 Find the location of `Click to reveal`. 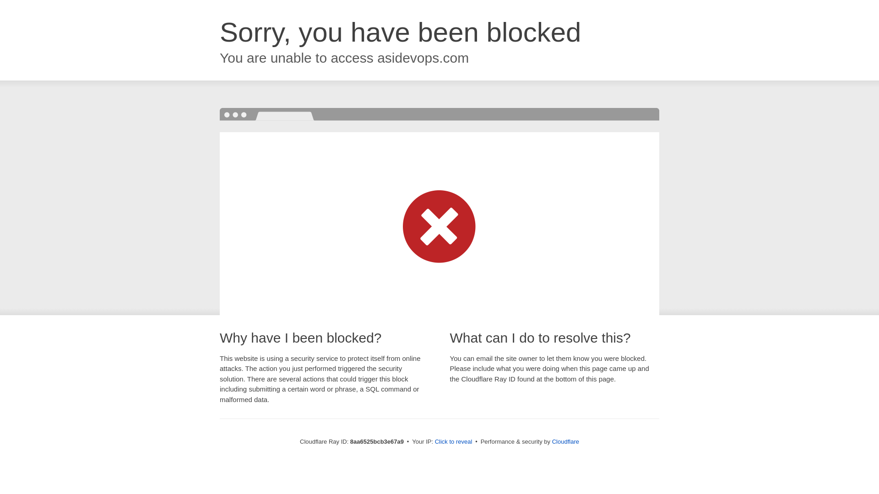

Click to reveal is located at coordinates (454, 442).